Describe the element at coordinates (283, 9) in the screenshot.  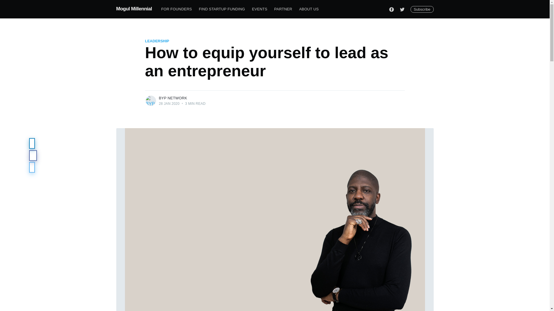
I see `PARTNER` at that location.